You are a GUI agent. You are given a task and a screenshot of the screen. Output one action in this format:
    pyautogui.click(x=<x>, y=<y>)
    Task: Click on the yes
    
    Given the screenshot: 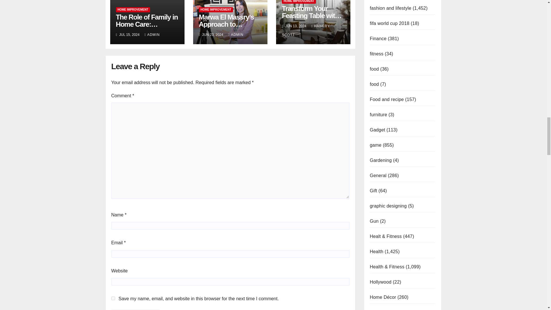 What is the action you would take?
    pyautogui.click(x=113, y=298)
    